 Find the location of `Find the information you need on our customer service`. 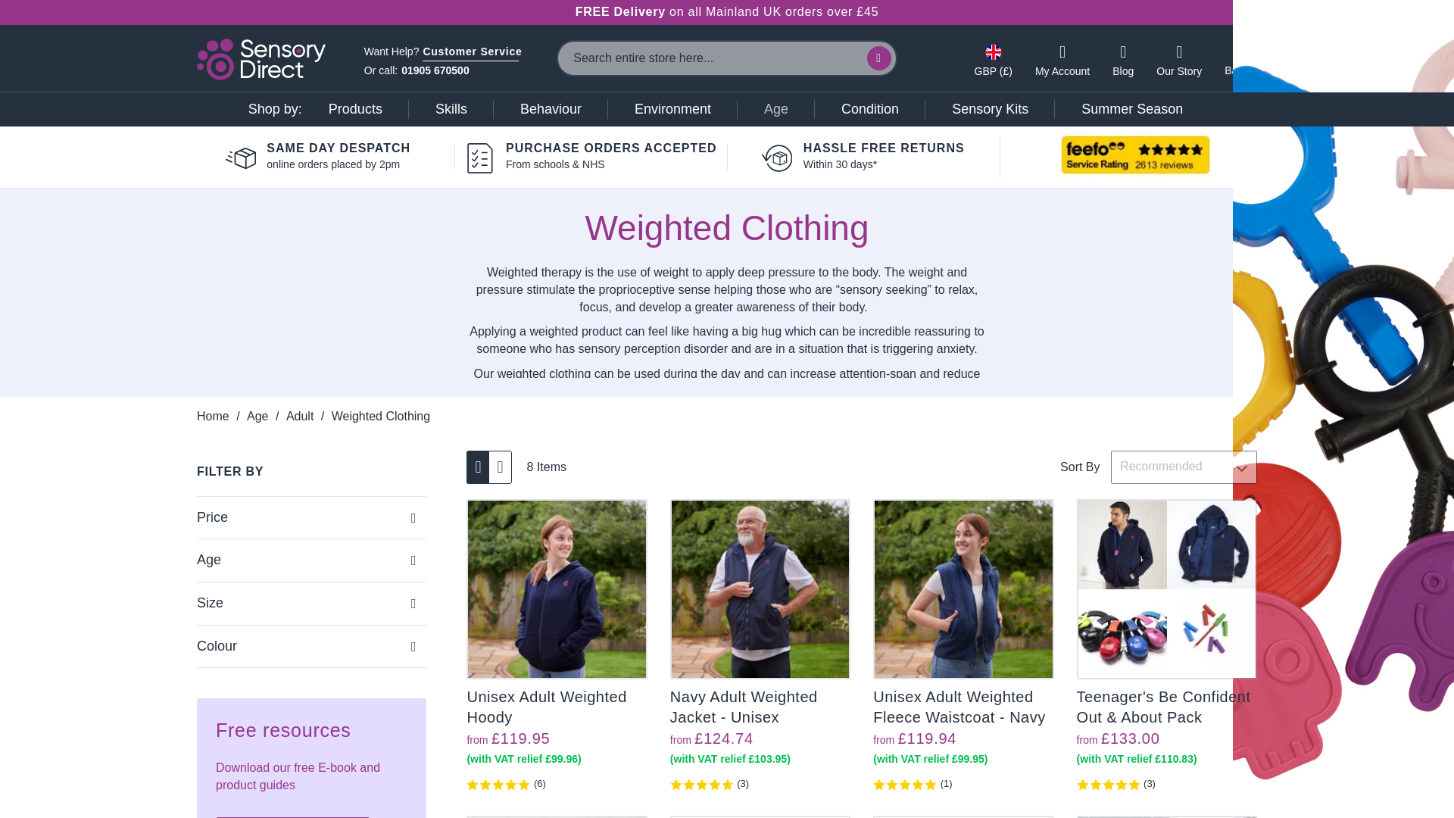

Find the information you need on our customer service is located at coordinates (473, 53).